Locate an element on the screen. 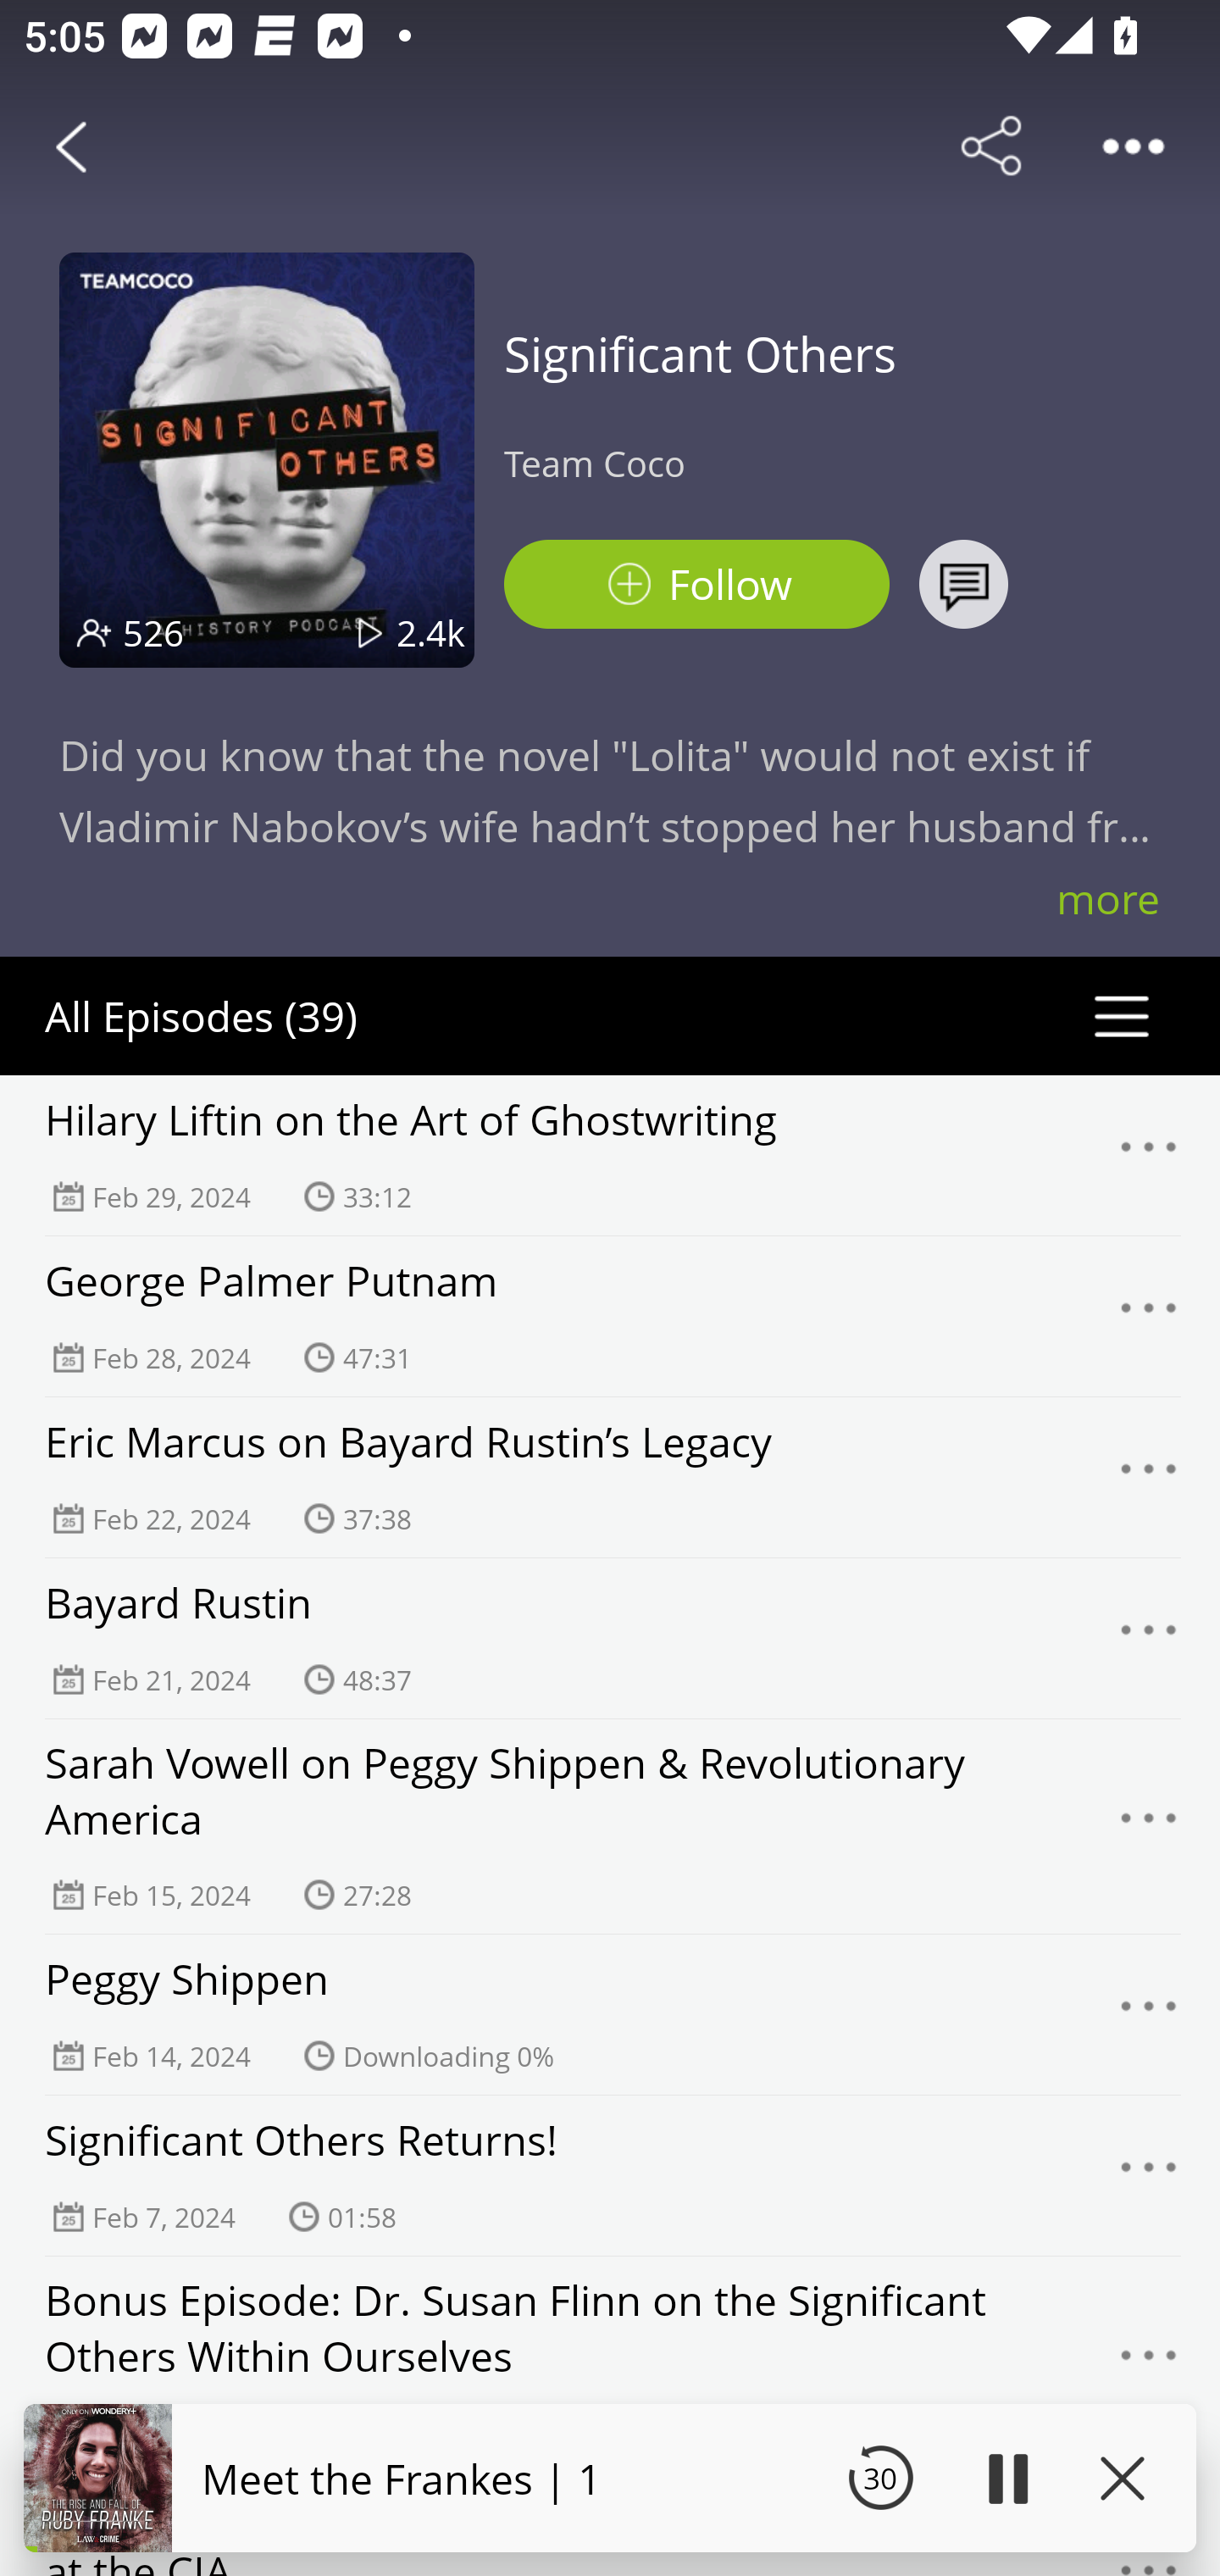  George Palmer Putnam Feb 28, 2024 47:31 Menu is located at coordinates (610, 1316).